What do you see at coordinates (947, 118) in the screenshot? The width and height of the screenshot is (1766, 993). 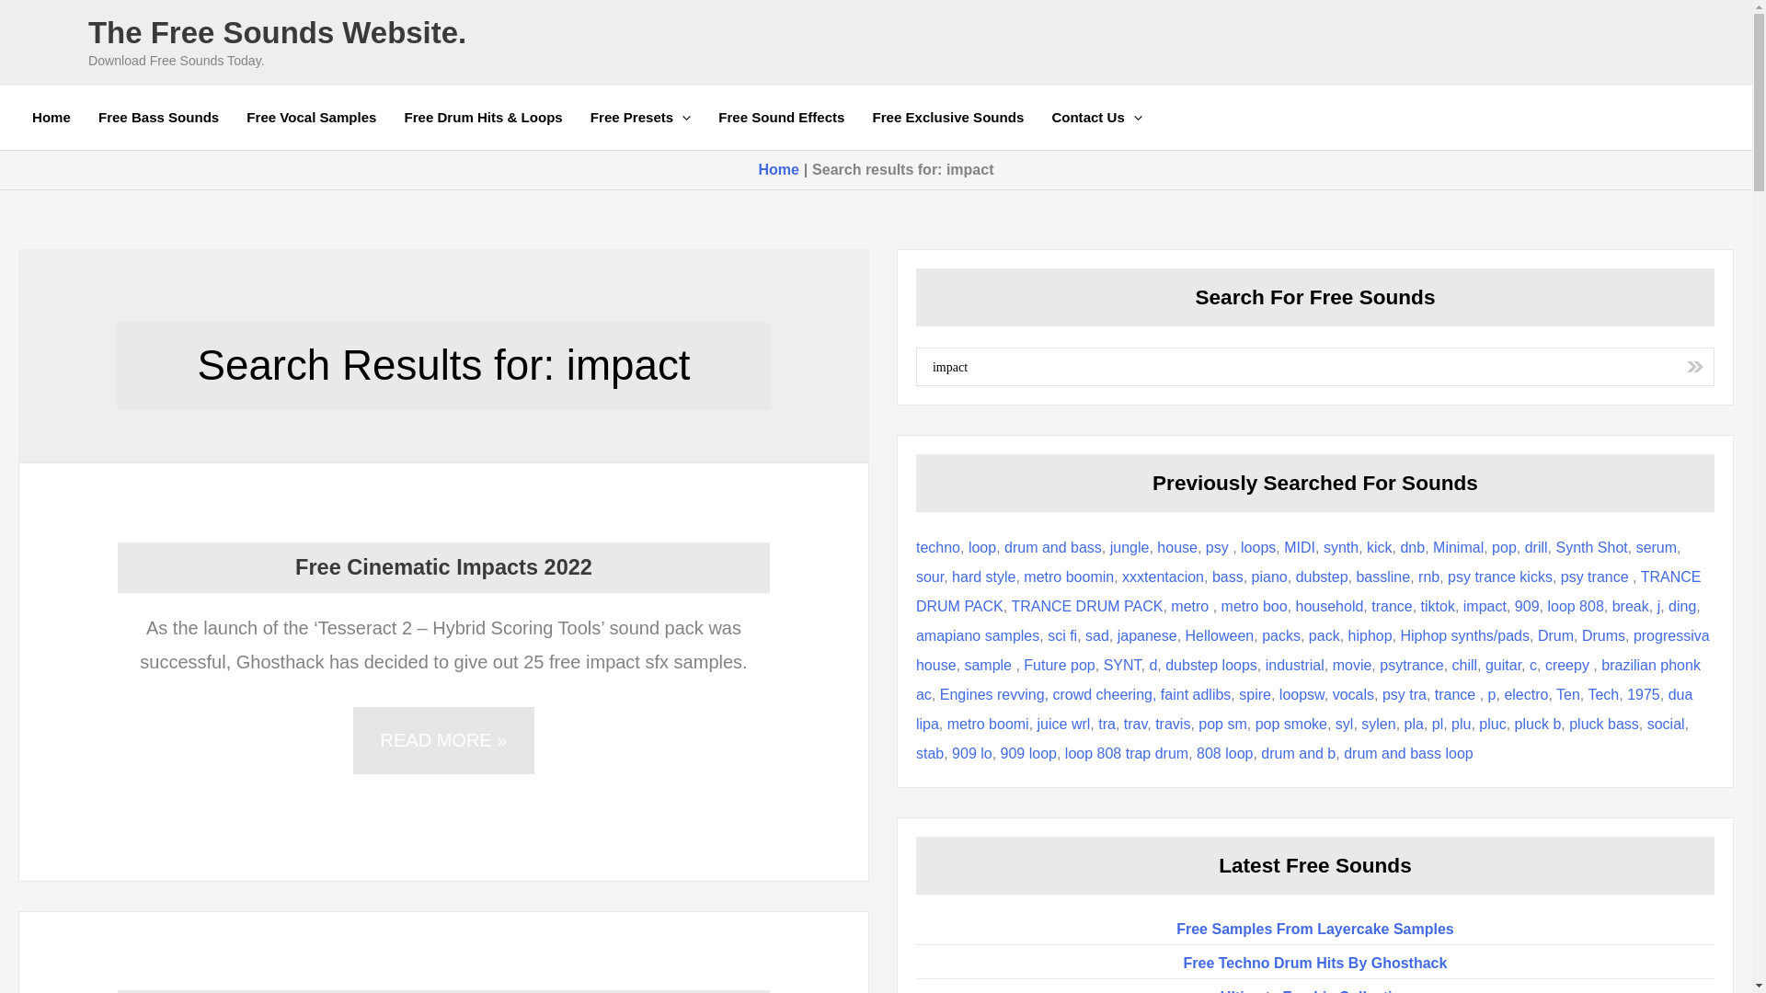 I see `See All Free Exclusive Downloads` at bounding box center [947, 118].